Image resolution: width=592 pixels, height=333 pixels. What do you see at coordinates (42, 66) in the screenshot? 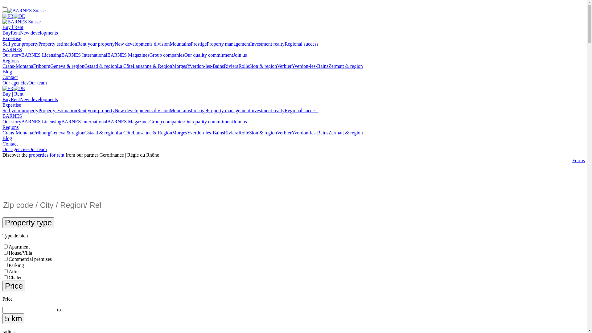
I see `Fribourg` at bounding box center [42, 66].